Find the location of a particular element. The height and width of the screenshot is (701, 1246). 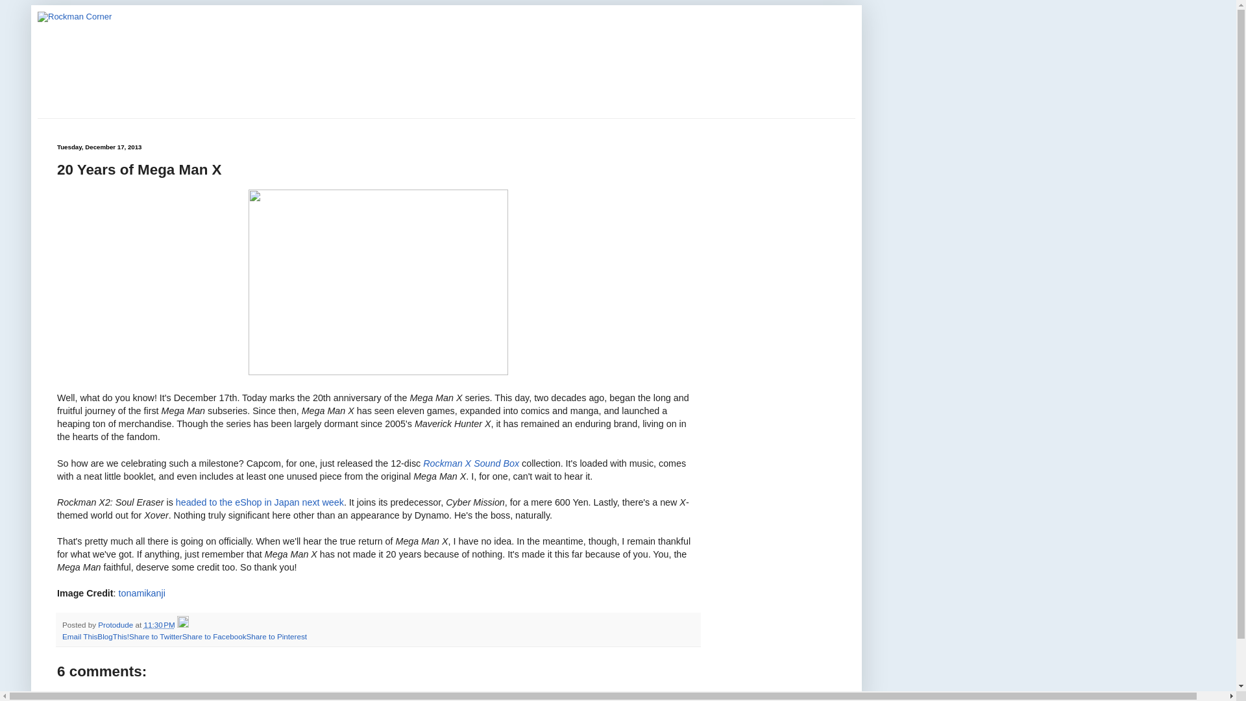

headed to the eShop in Japan next week is located at coordinates (260, 502).